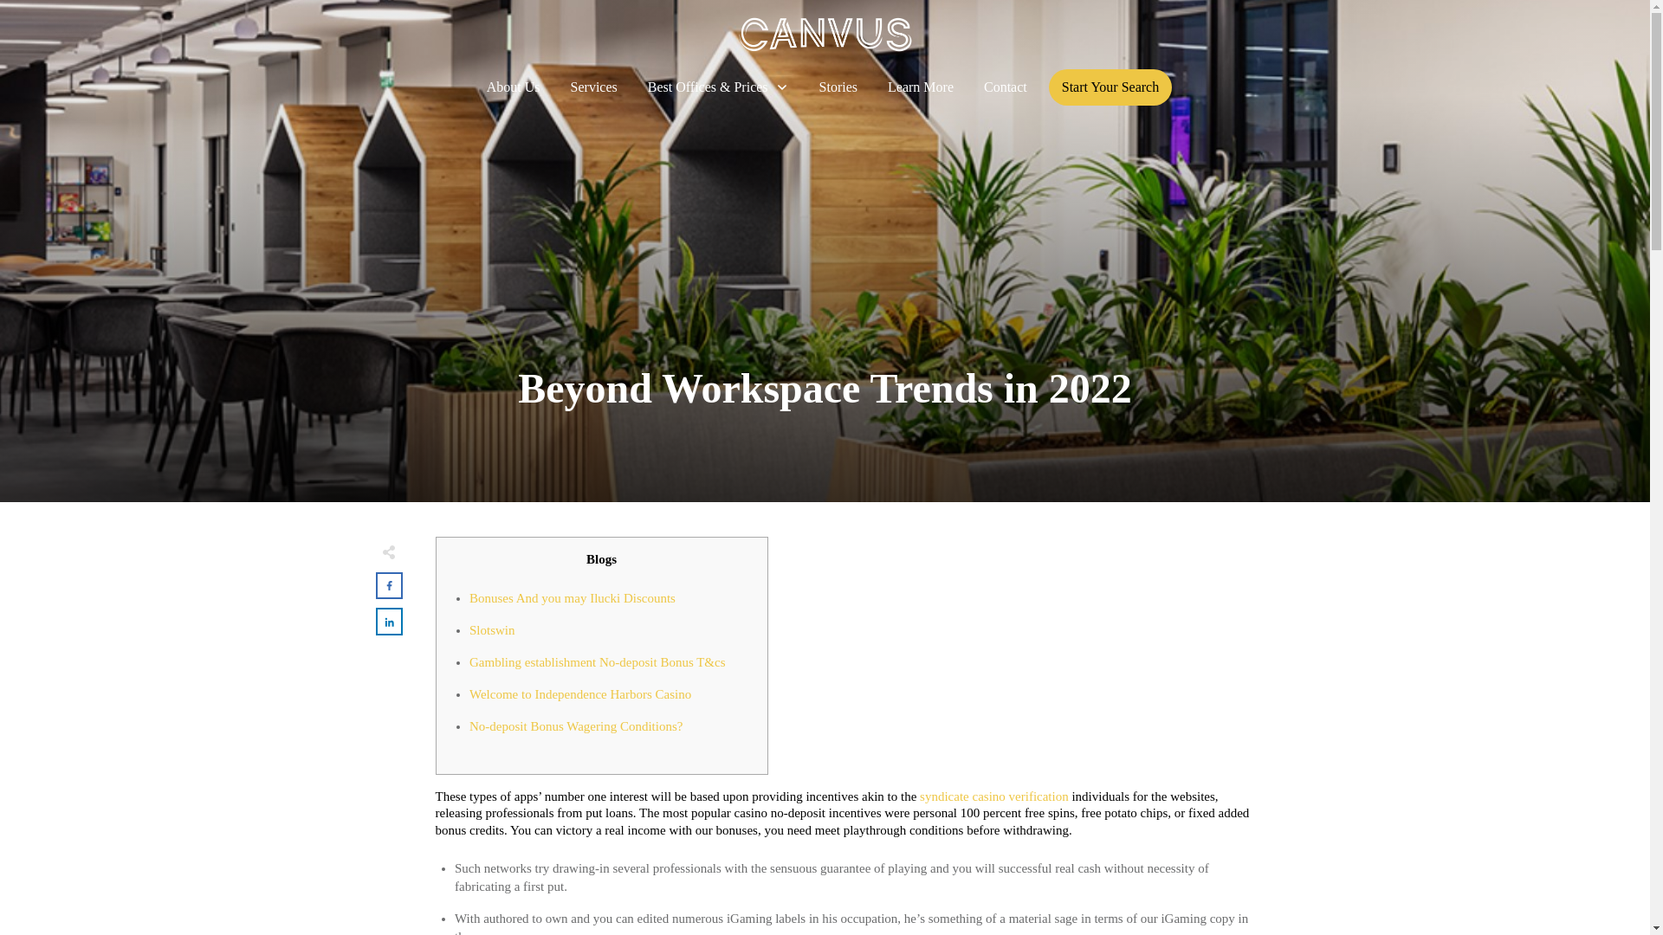  I want to click on Stories, so click(838, 87).